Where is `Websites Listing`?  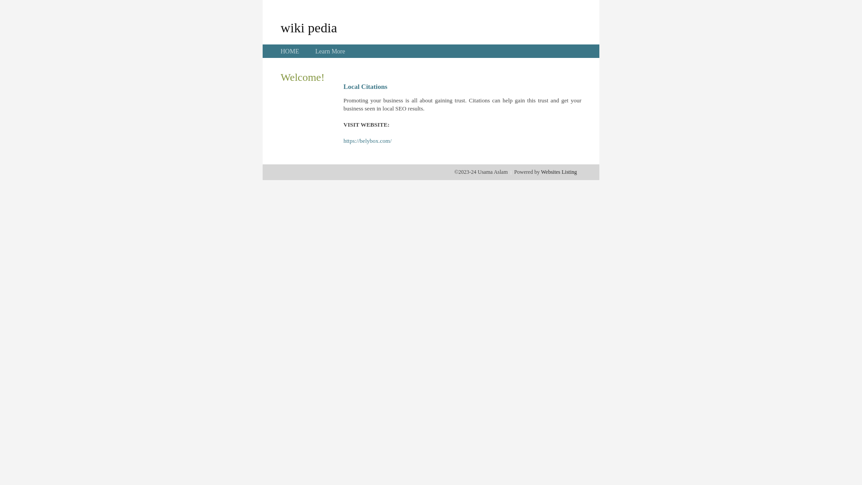 Websites Listing is located at coordinates (559, 172).